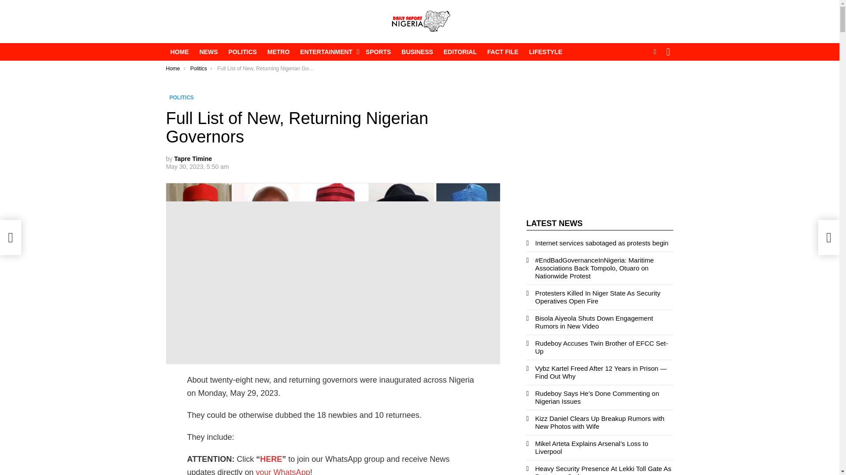  Describe the element at coordinates (179, 51) in the screenshot. I see `HOME` at that location.